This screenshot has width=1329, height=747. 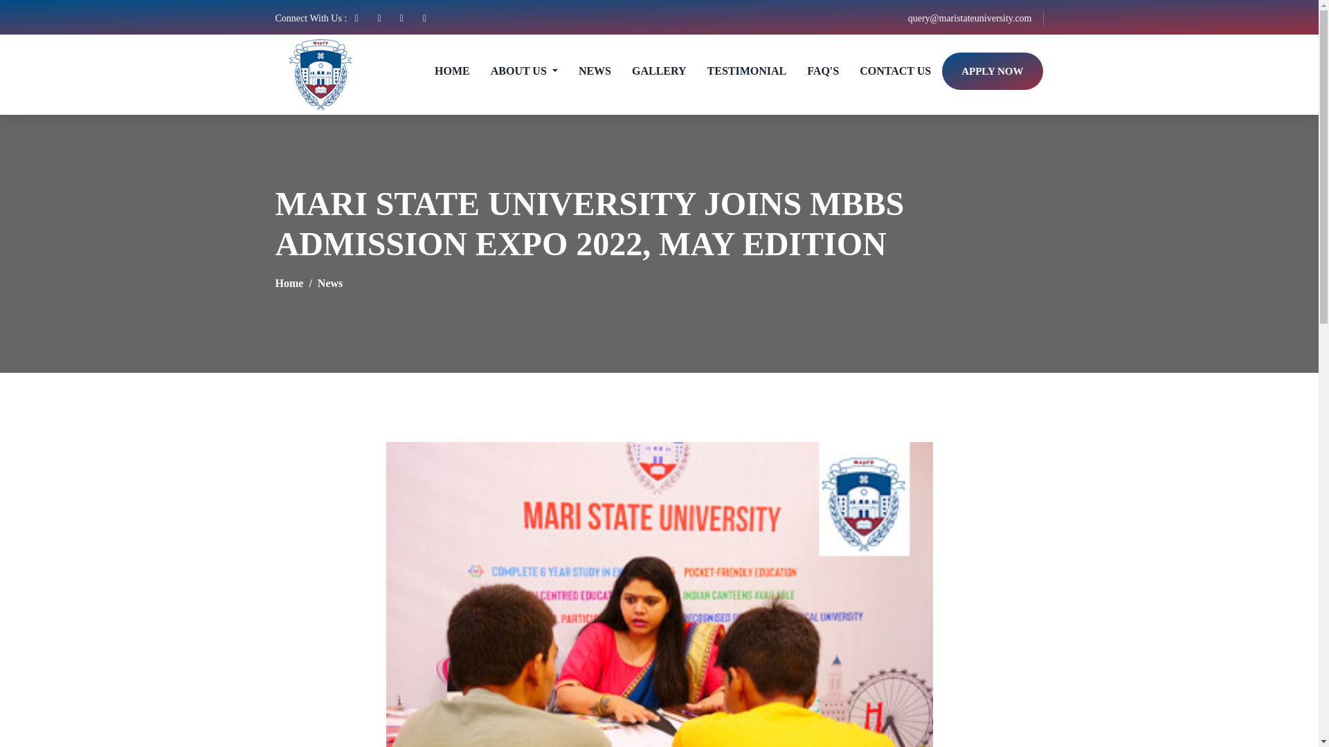 I want to click on Home, so click(x=289, y=282).